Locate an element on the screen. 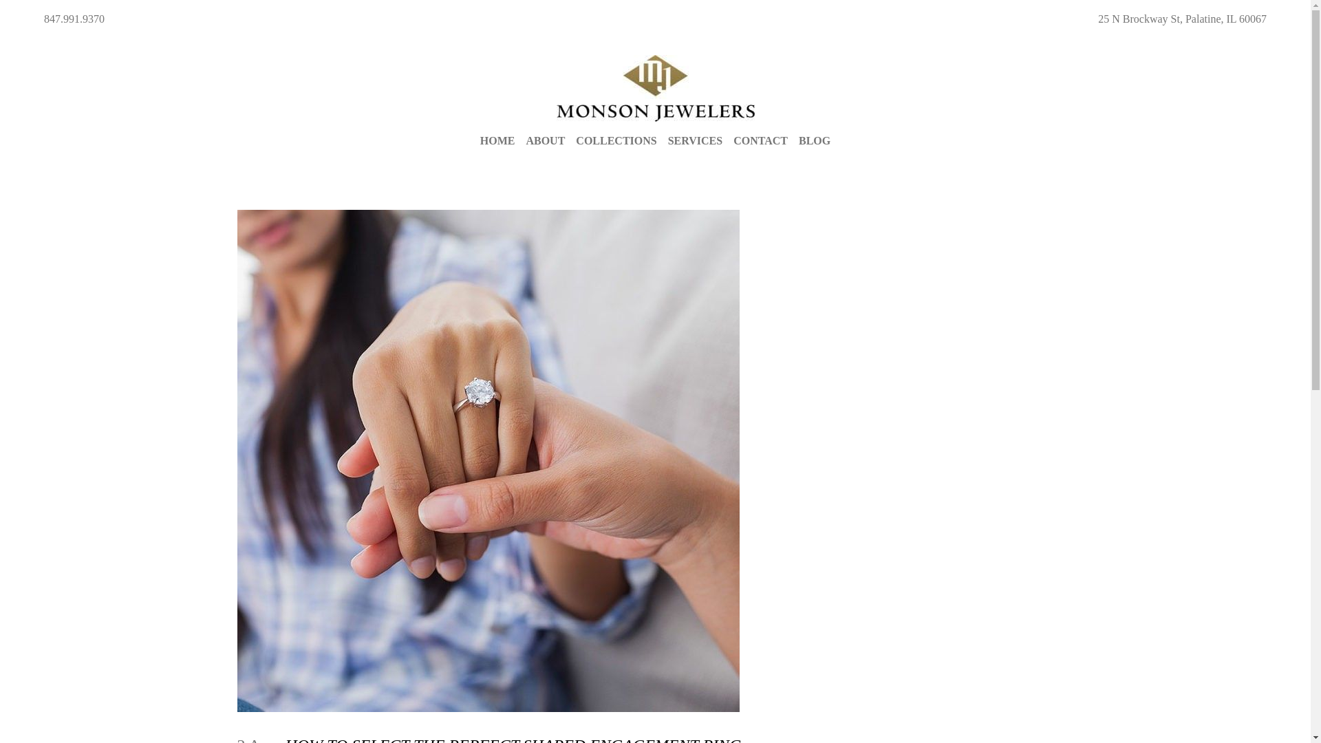 The image size is (1321, 743). SERVICES is located at coordinates (695, 141).